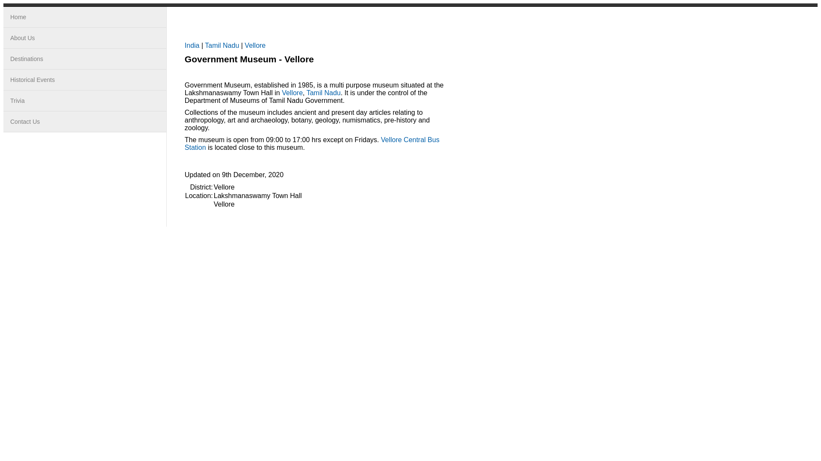  I want to click on Contact Us, so click(85, 122).